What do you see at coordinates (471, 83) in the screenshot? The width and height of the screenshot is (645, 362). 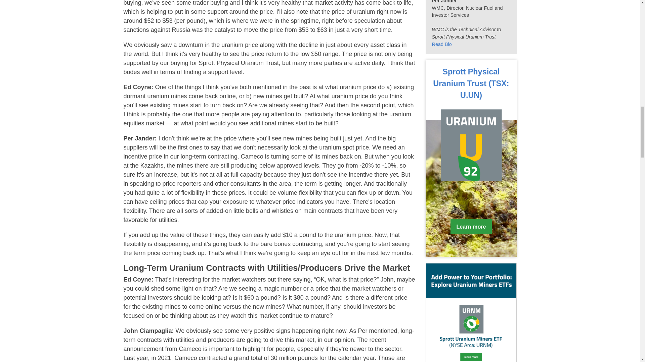 I see `Uranium` at bounding box center [471, 83].